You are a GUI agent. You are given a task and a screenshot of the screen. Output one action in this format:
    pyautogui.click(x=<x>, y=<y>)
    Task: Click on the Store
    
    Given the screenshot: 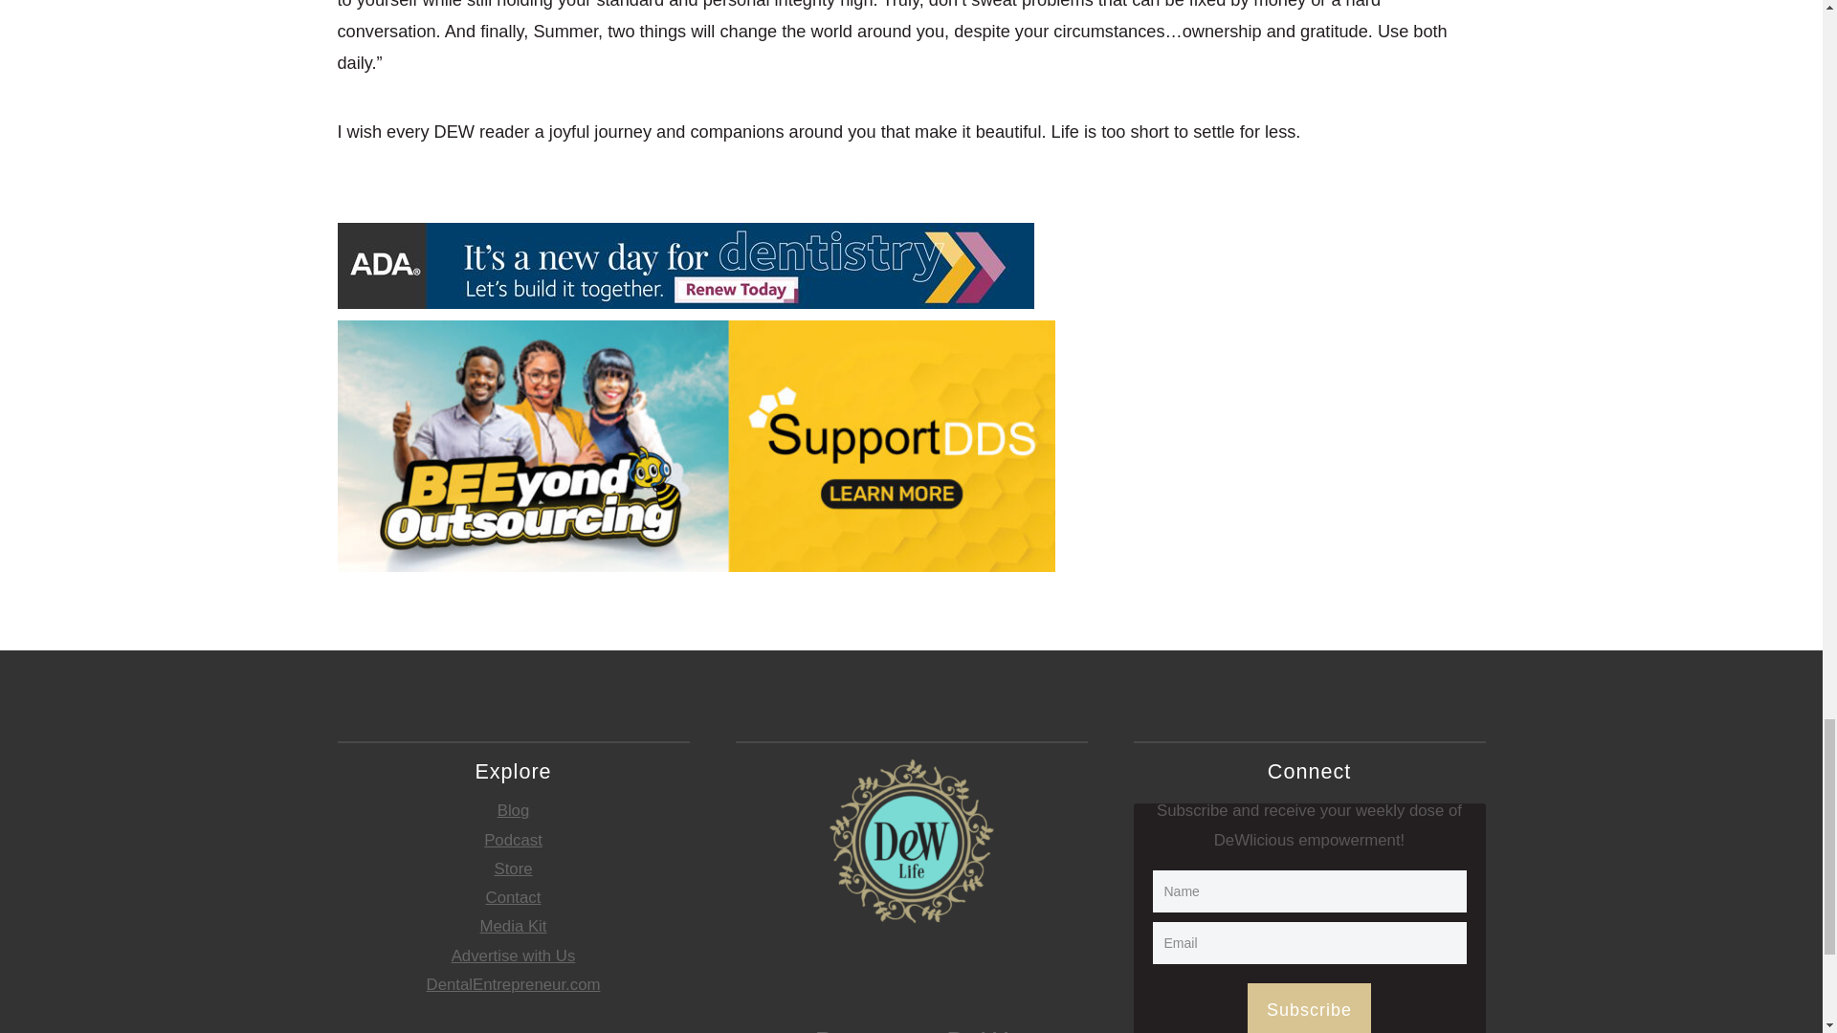 What is the action you would take?
    pyautogui.click(x=513, y=868)
    